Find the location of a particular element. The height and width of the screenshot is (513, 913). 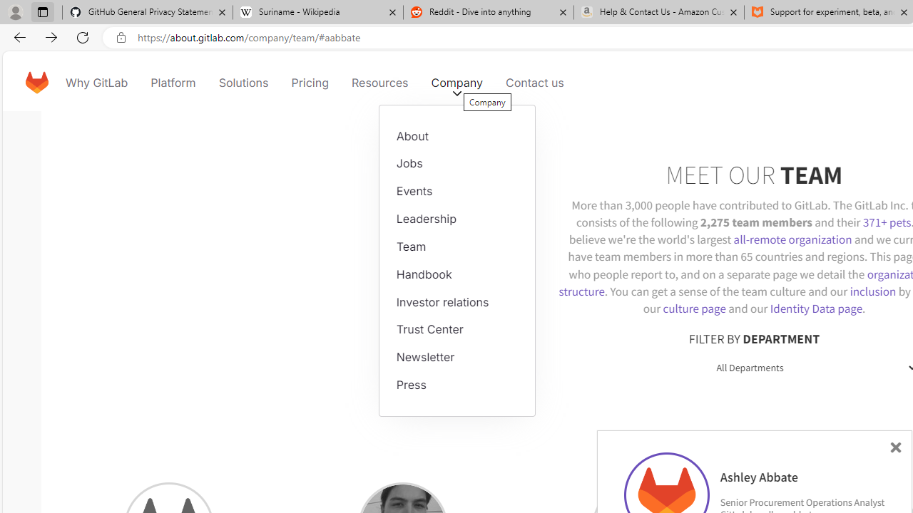

GitHub General Privacy Statement - GitHub Docs is located at coordinates (148, 13).